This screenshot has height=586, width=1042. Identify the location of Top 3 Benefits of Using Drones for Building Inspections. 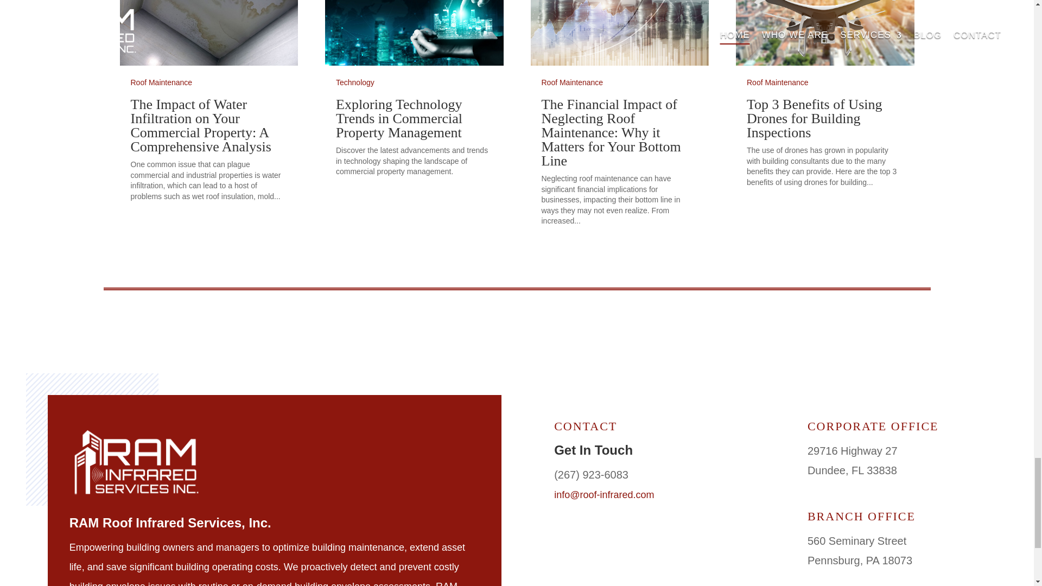
(815, 118).